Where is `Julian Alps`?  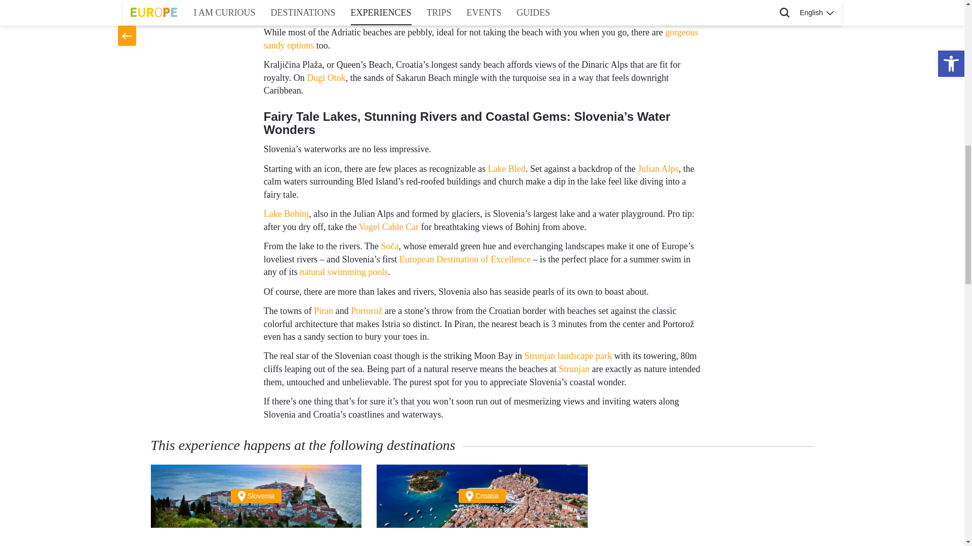 Julian Alps is located at coordinates (658, 169).